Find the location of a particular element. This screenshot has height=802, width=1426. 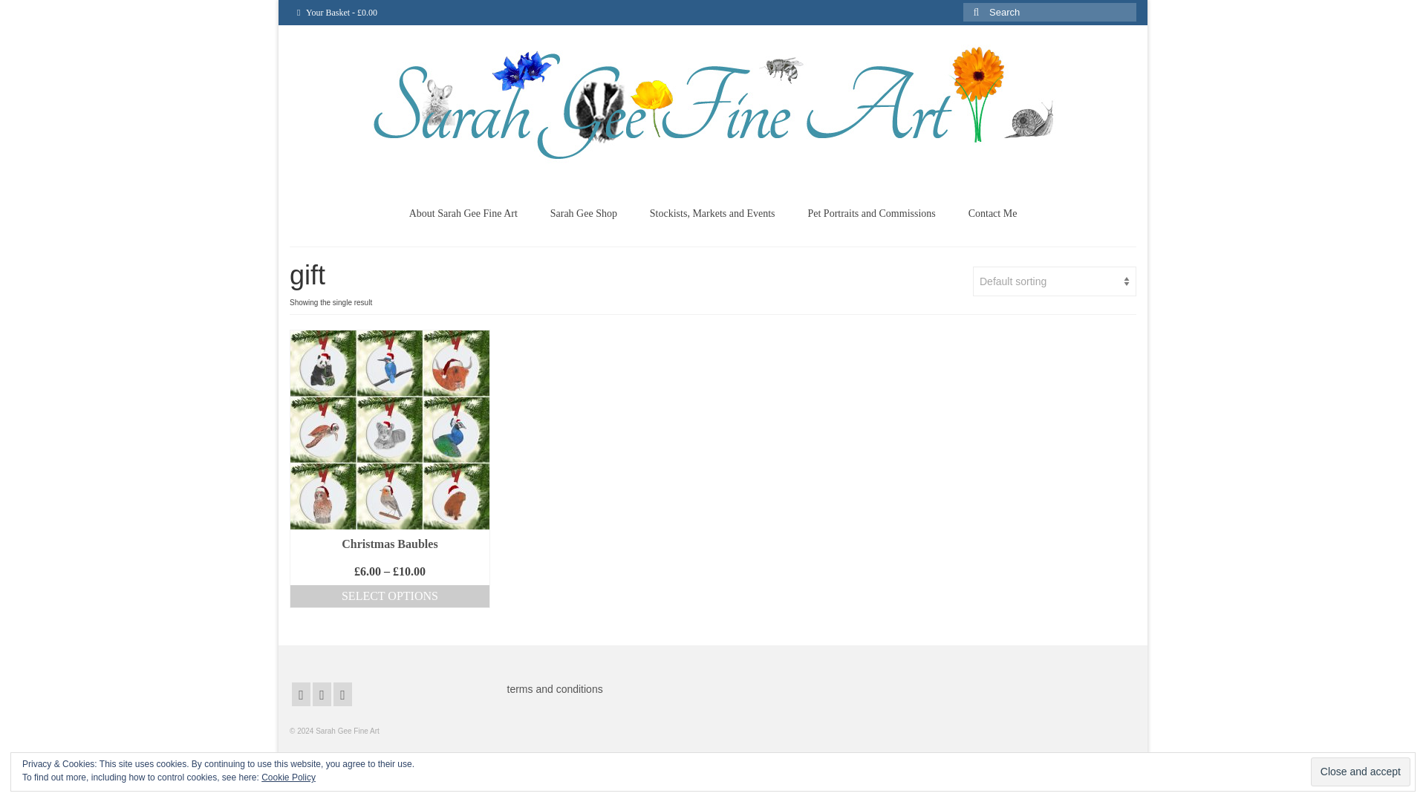

View your shopping basket is located at coordinates (337, 12).